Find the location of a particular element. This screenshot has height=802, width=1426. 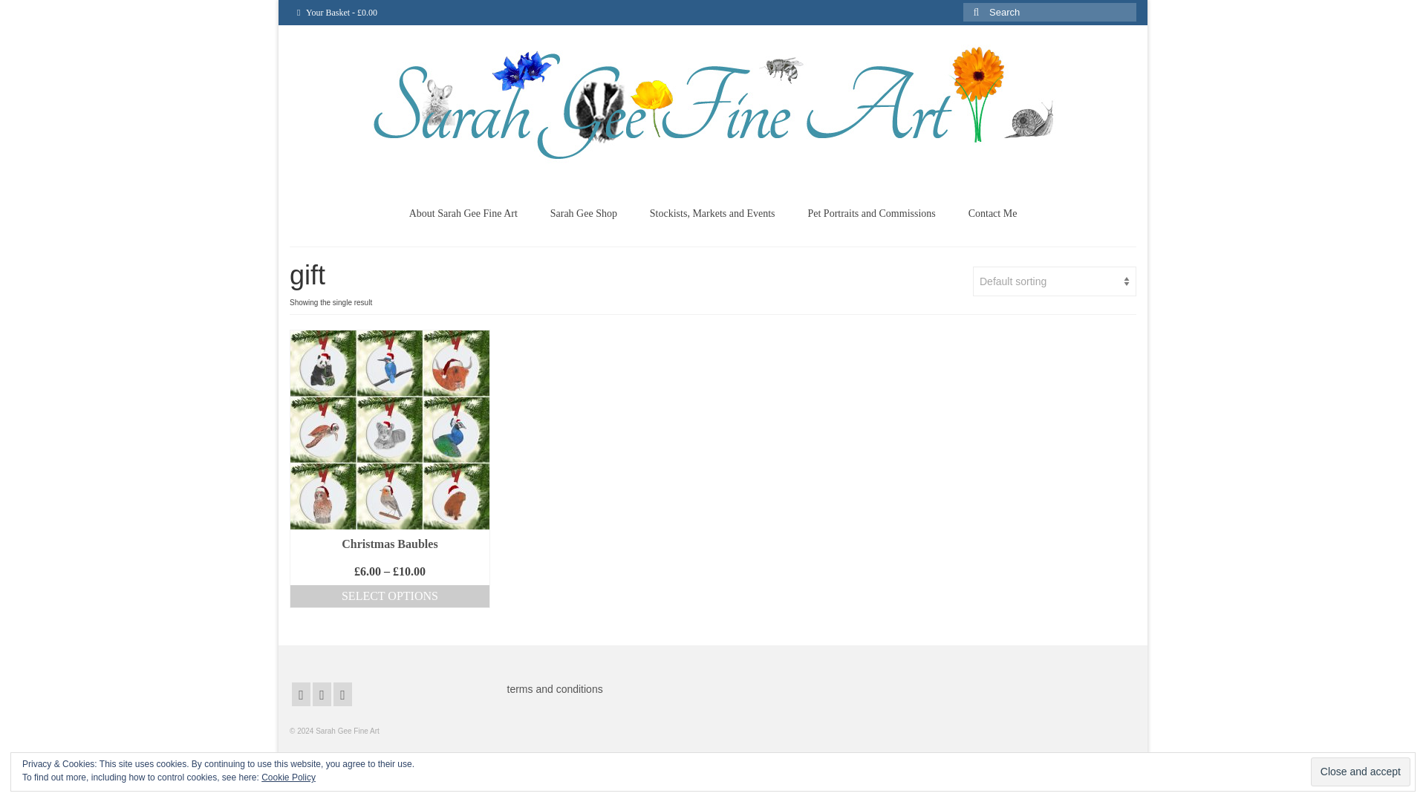

View your shopping basket is located at coordinates (337, 12).